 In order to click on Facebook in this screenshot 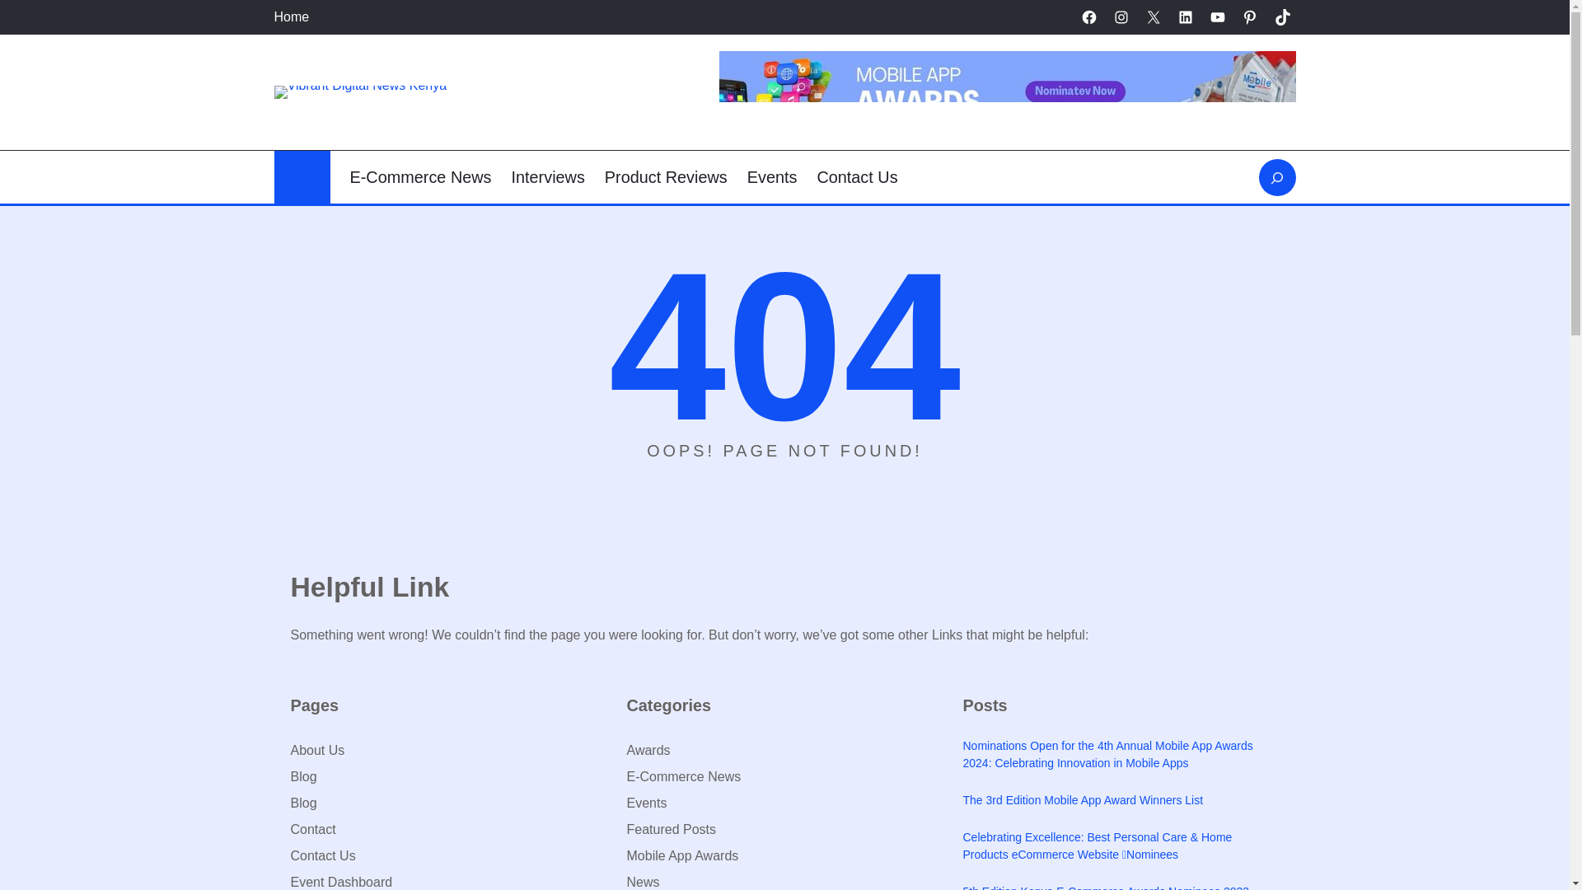, I will do `click(1089, 16)`.